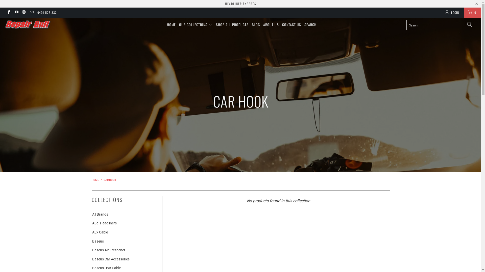 This screenshot has width=485, height=272. I want to click on Repair Bull, so click(41, 25).